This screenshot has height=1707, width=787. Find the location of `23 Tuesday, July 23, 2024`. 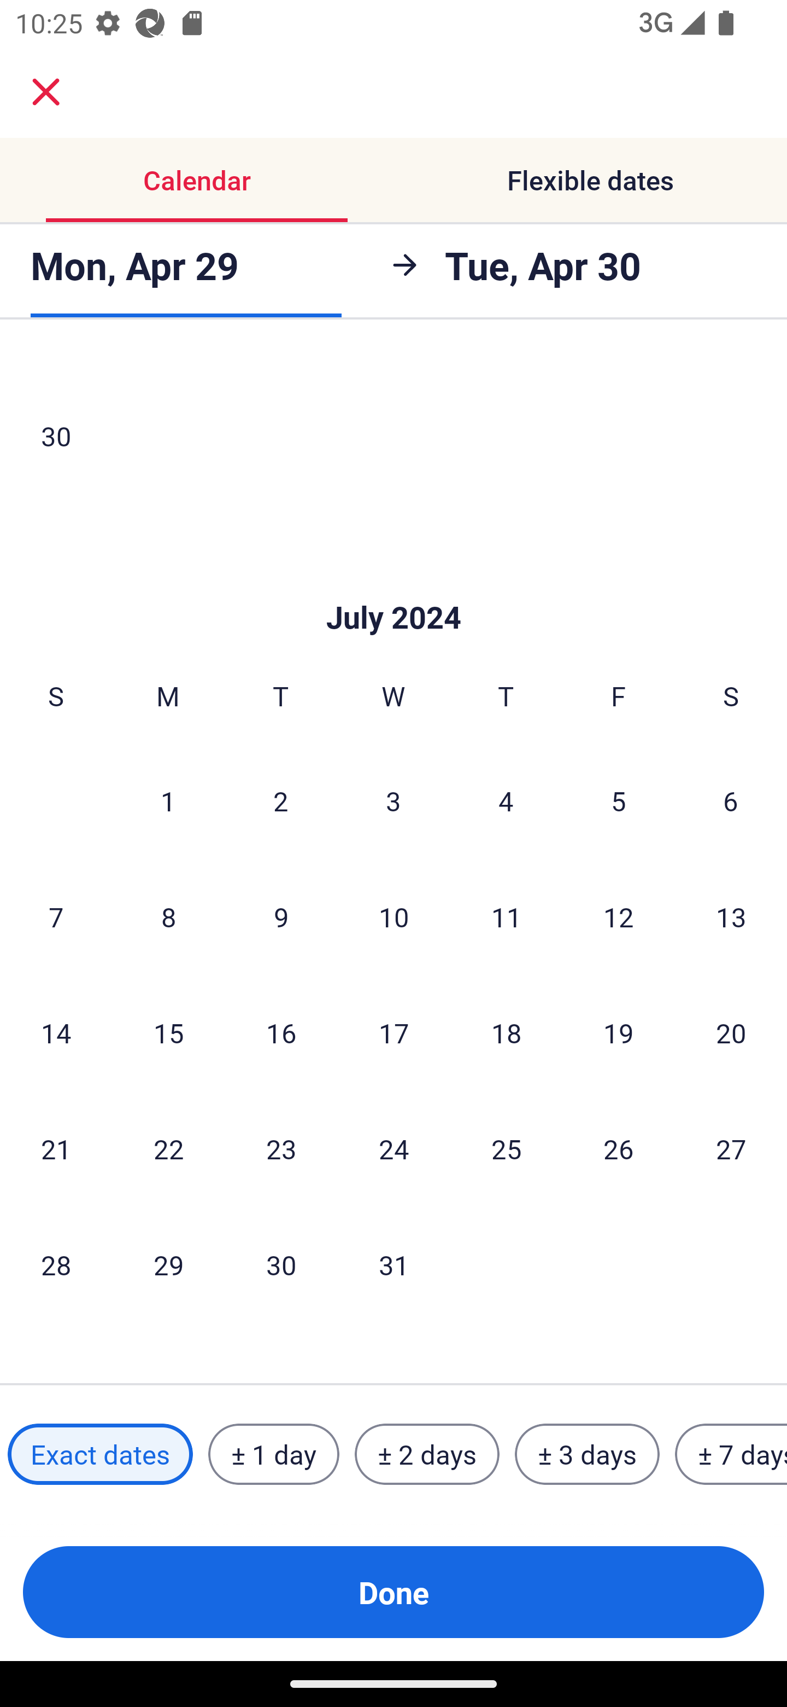

23 Tuesday, July 23, 2024 is located at coordinates (281, 1148).